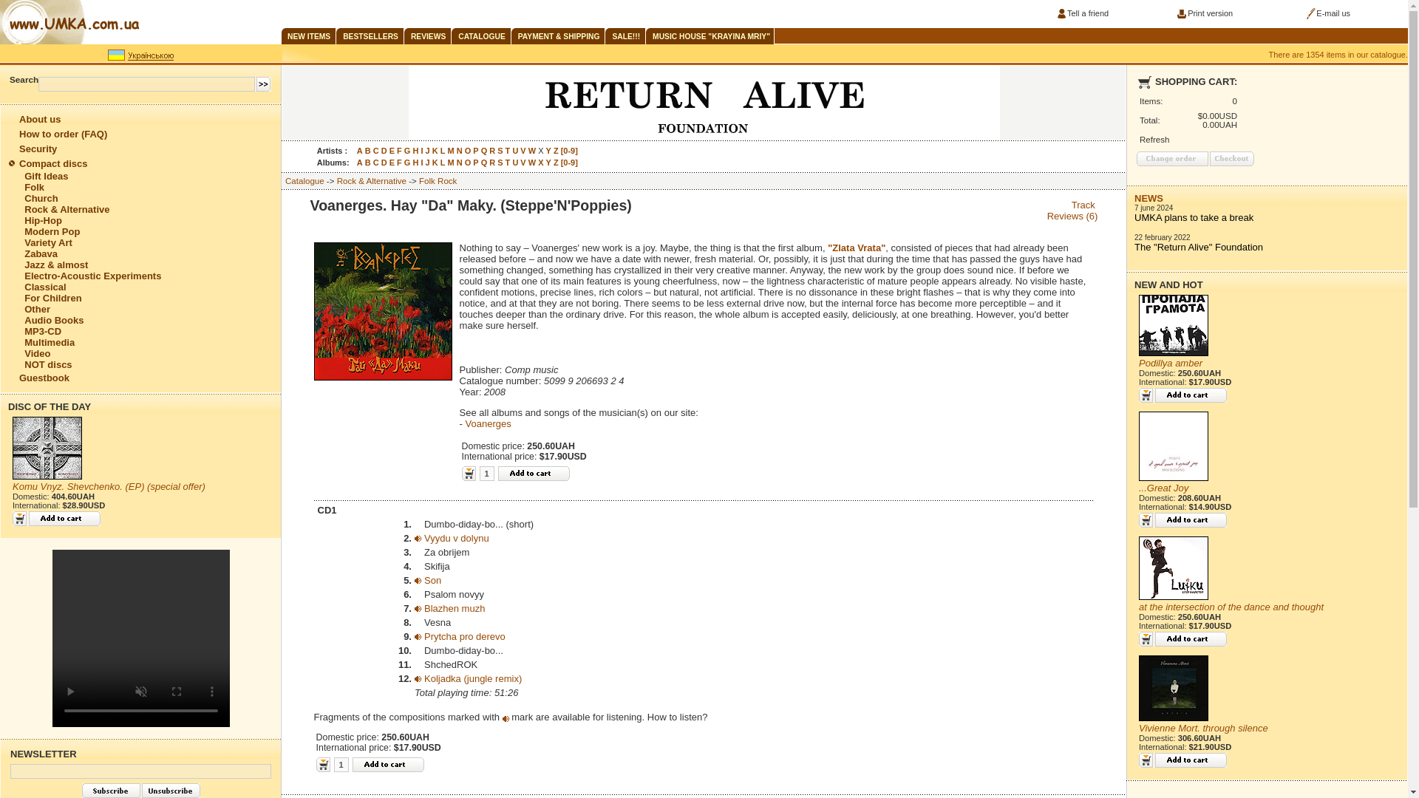 This screenshot has height=798, width=1419. Describe the element at coordinates (341, 764) in the screenshot. I see `1` at that location.